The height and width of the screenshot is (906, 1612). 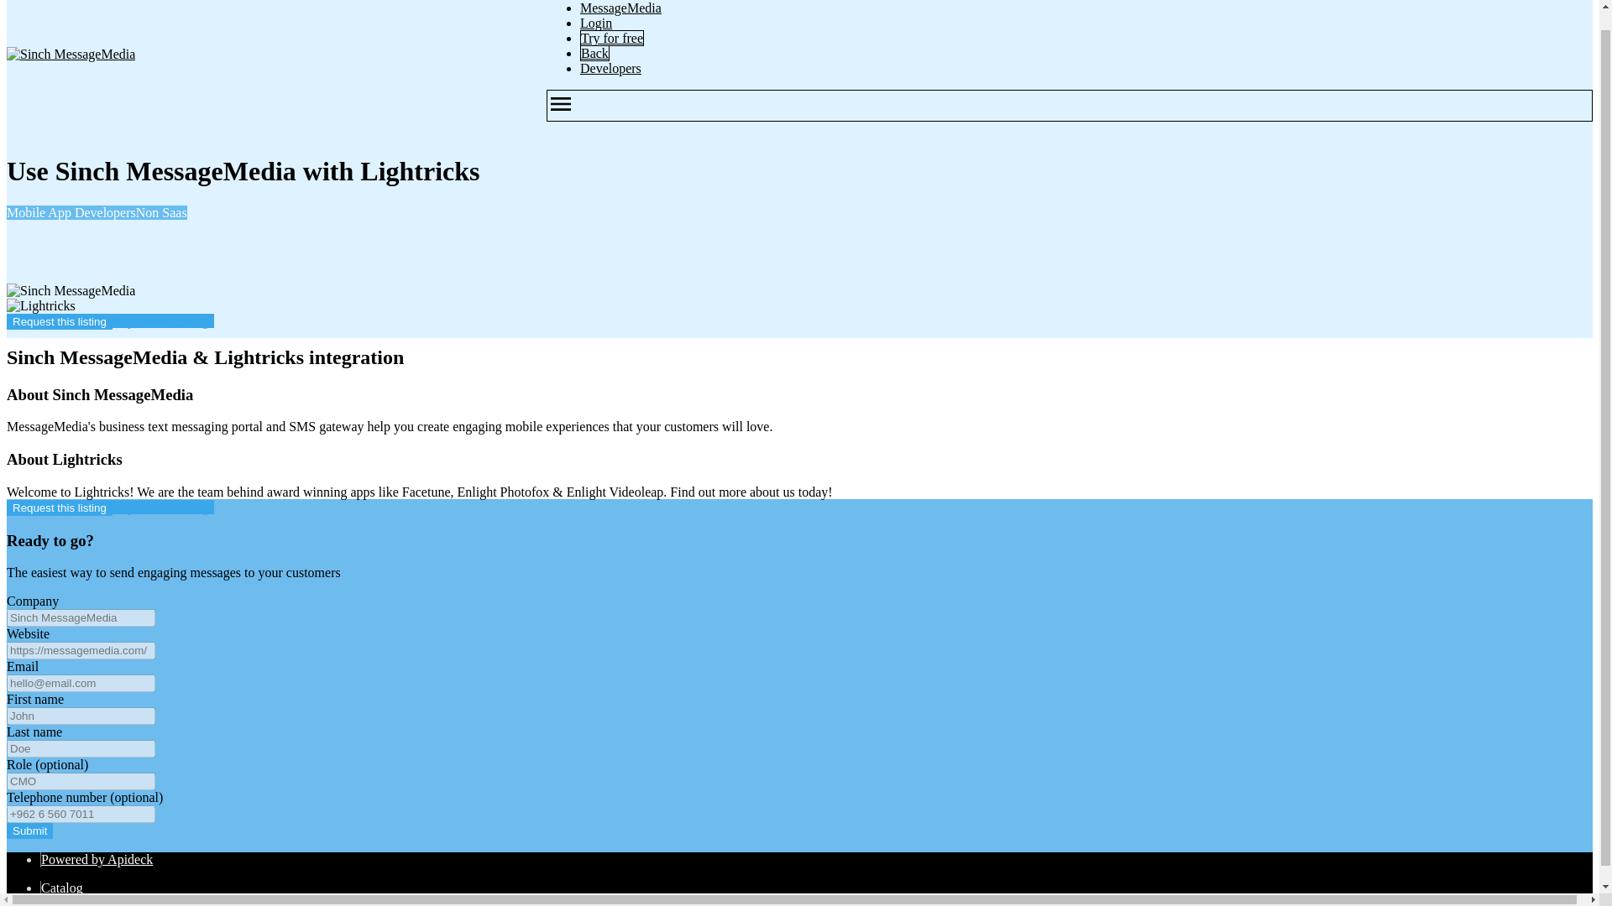 I want to click on Submit, so click(x=29, y=830).